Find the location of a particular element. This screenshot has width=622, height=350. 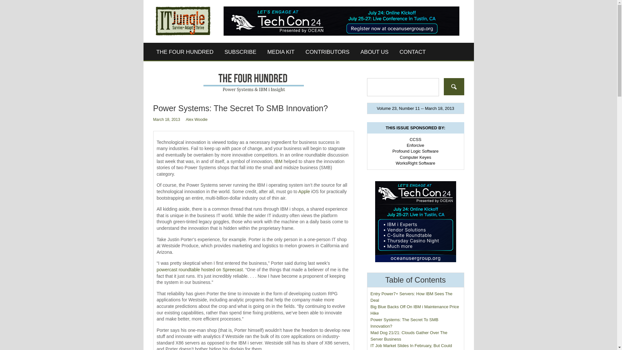

ABOUT US is located at coordinates (374, 52).